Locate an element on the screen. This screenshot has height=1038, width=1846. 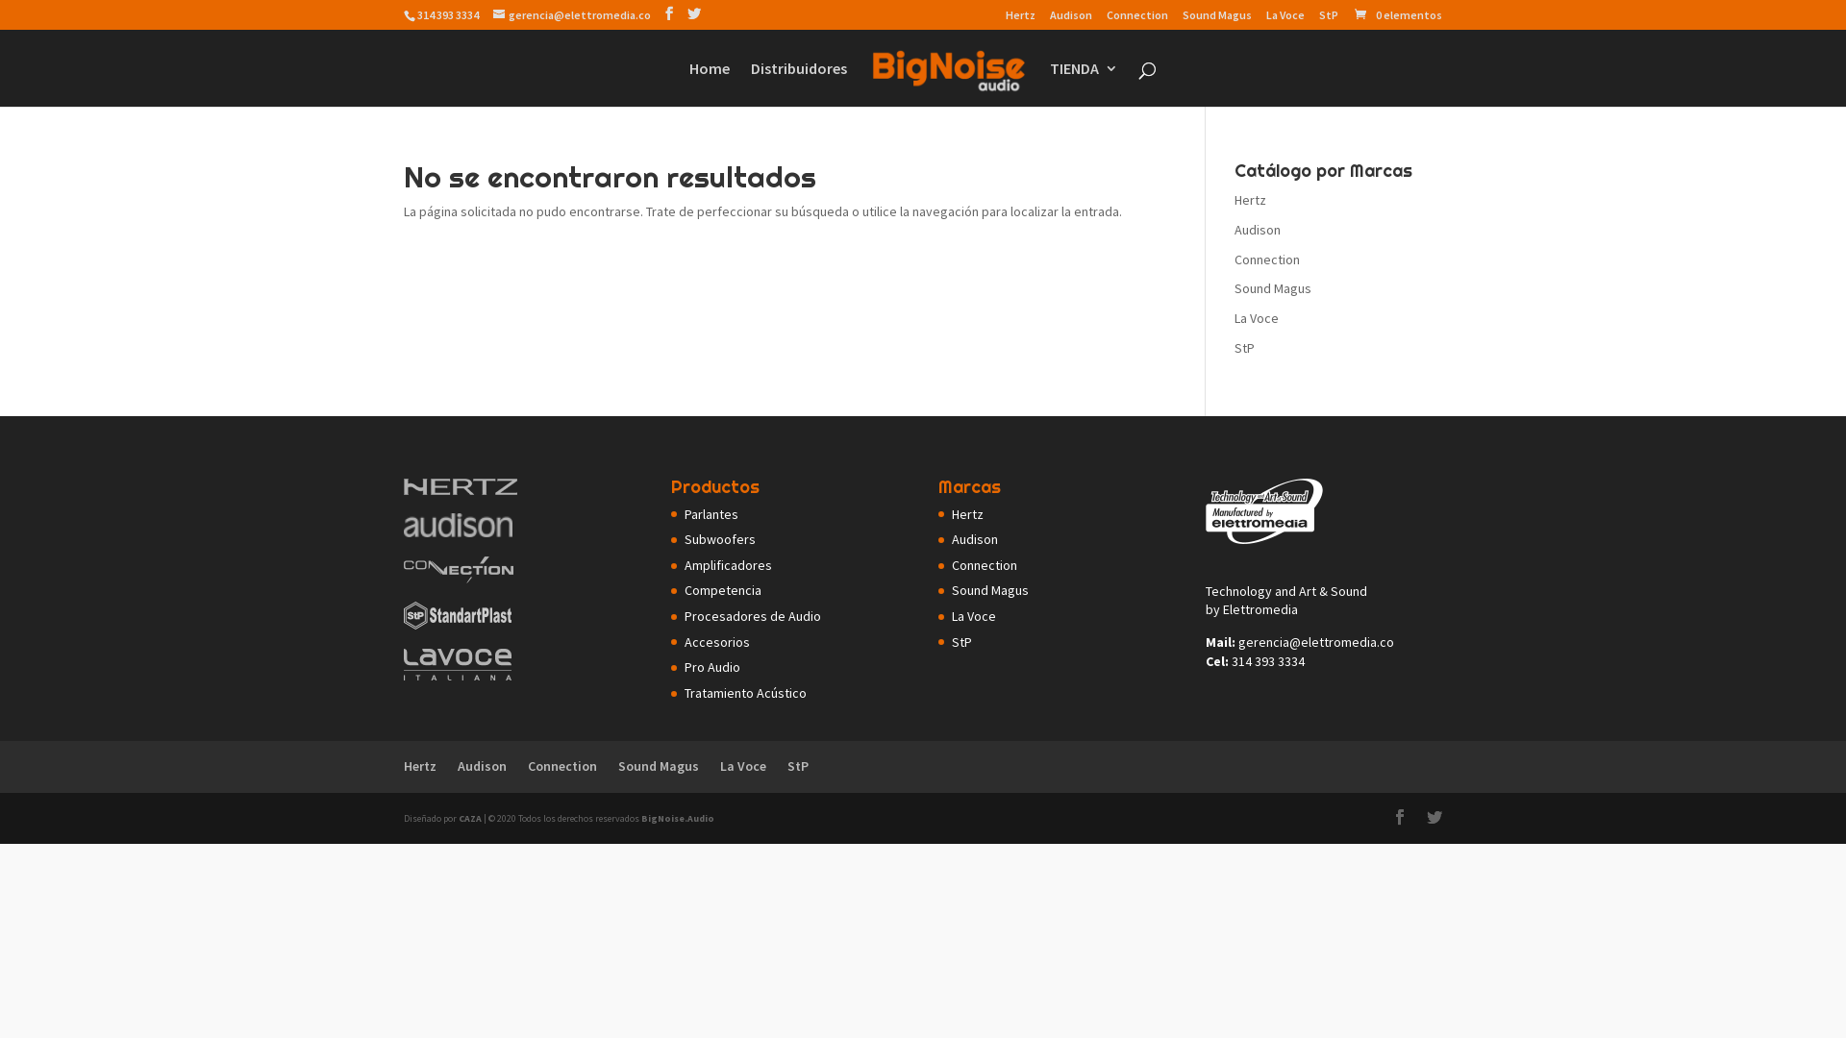
Home is located at coordinates (710, 85).